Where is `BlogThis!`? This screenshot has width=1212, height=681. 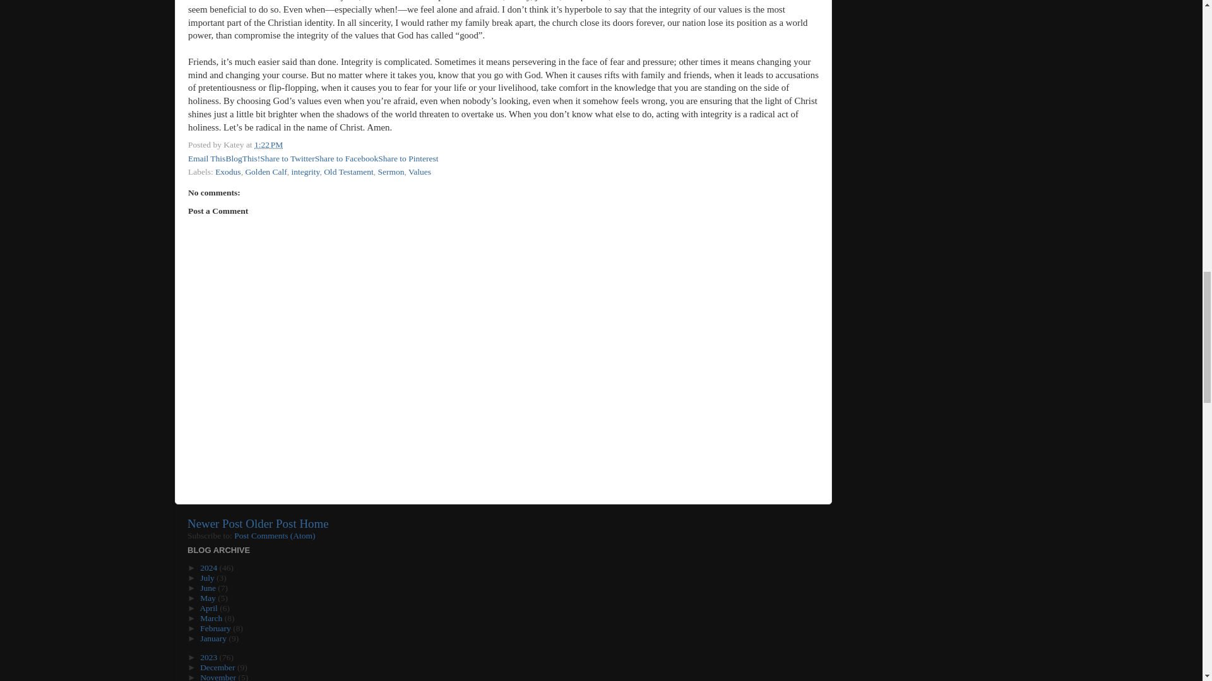
BlogThis! is located at coordinates (242, 159).